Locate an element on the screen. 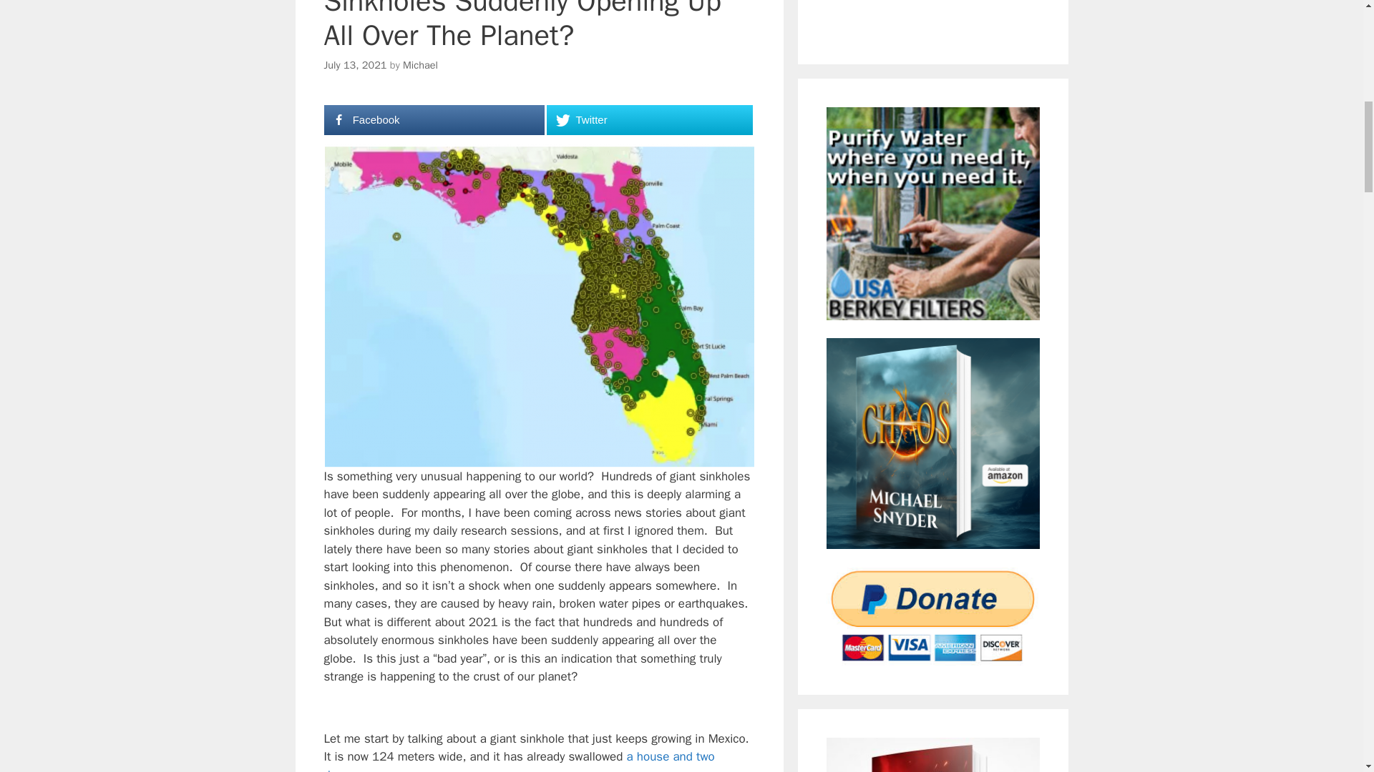 This screenshot has width=1374, height=772. View all posts by Michael is located at coordinates (420, 65).